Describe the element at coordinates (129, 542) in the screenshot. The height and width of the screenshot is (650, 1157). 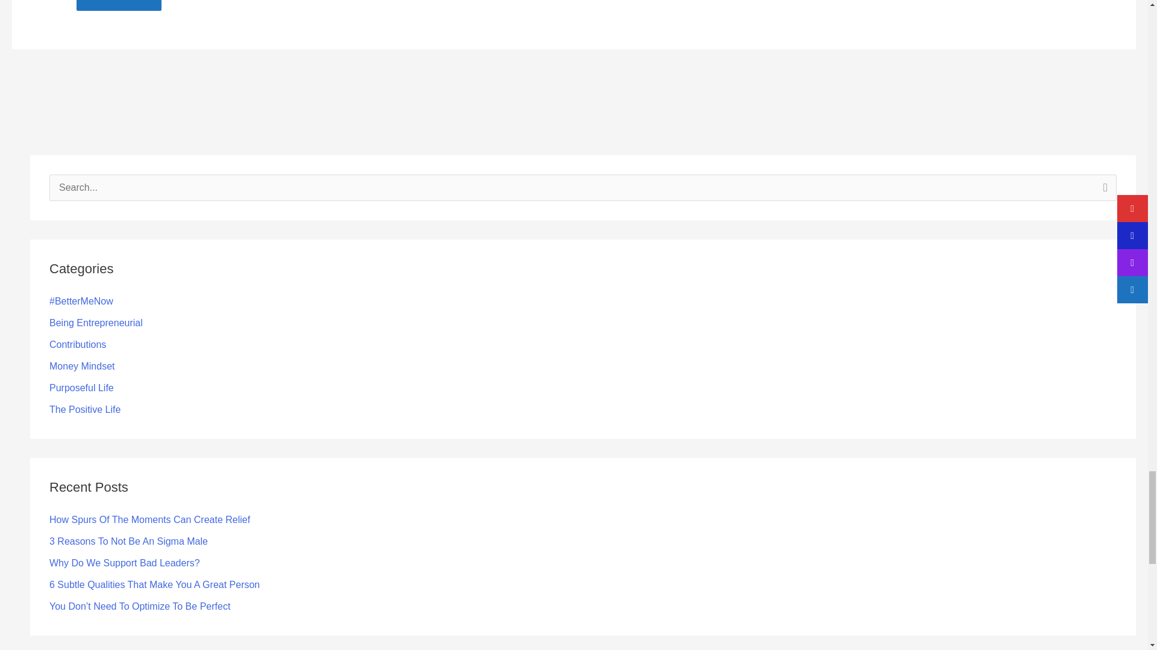
I see `3 Reasons To Not Be An Sigma Male` at that location.